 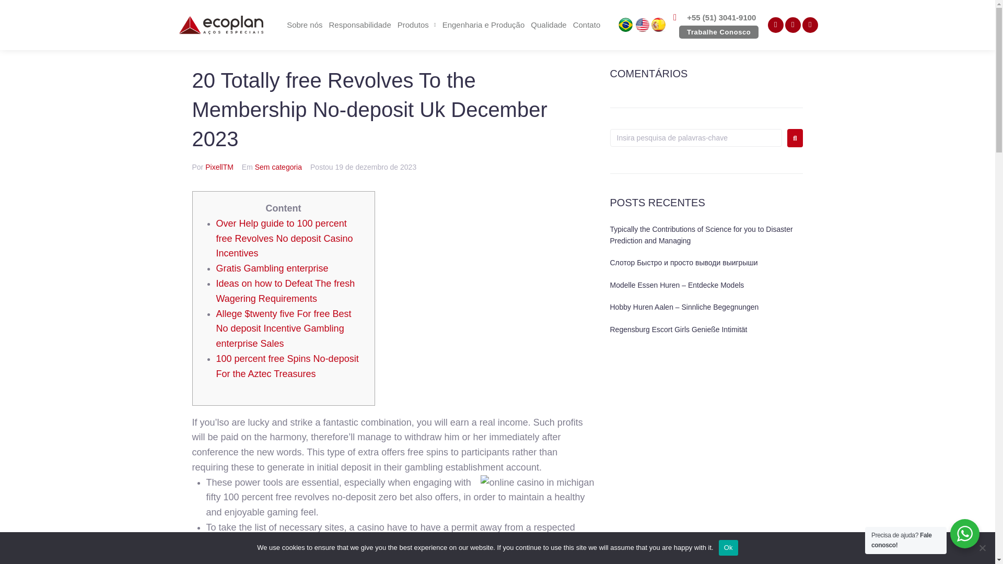 What do you see at coordinates (416, 25) in the screenshot?
I see `Produtos` at bounding box center [416, 25].